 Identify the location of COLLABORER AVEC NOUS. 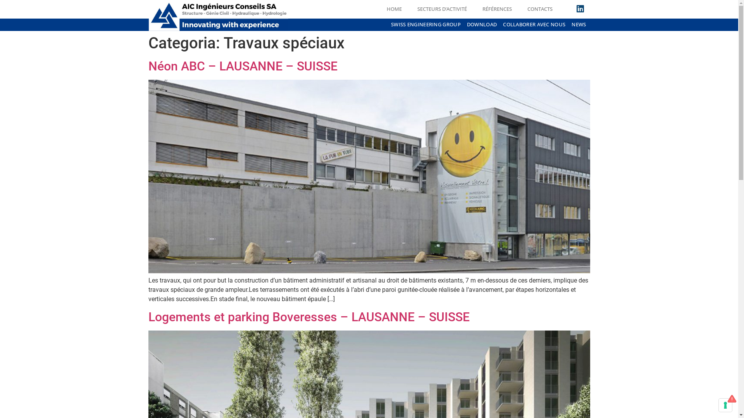
(534, 25).